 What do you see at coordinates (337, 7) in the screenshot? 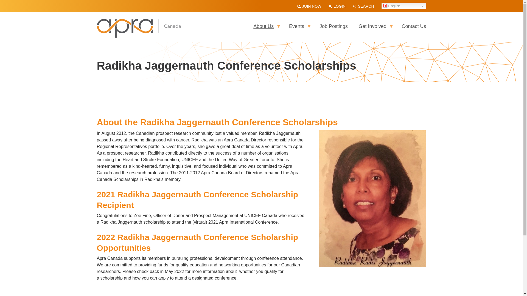
I see `LOGIN` at bounding box center [337, 7].